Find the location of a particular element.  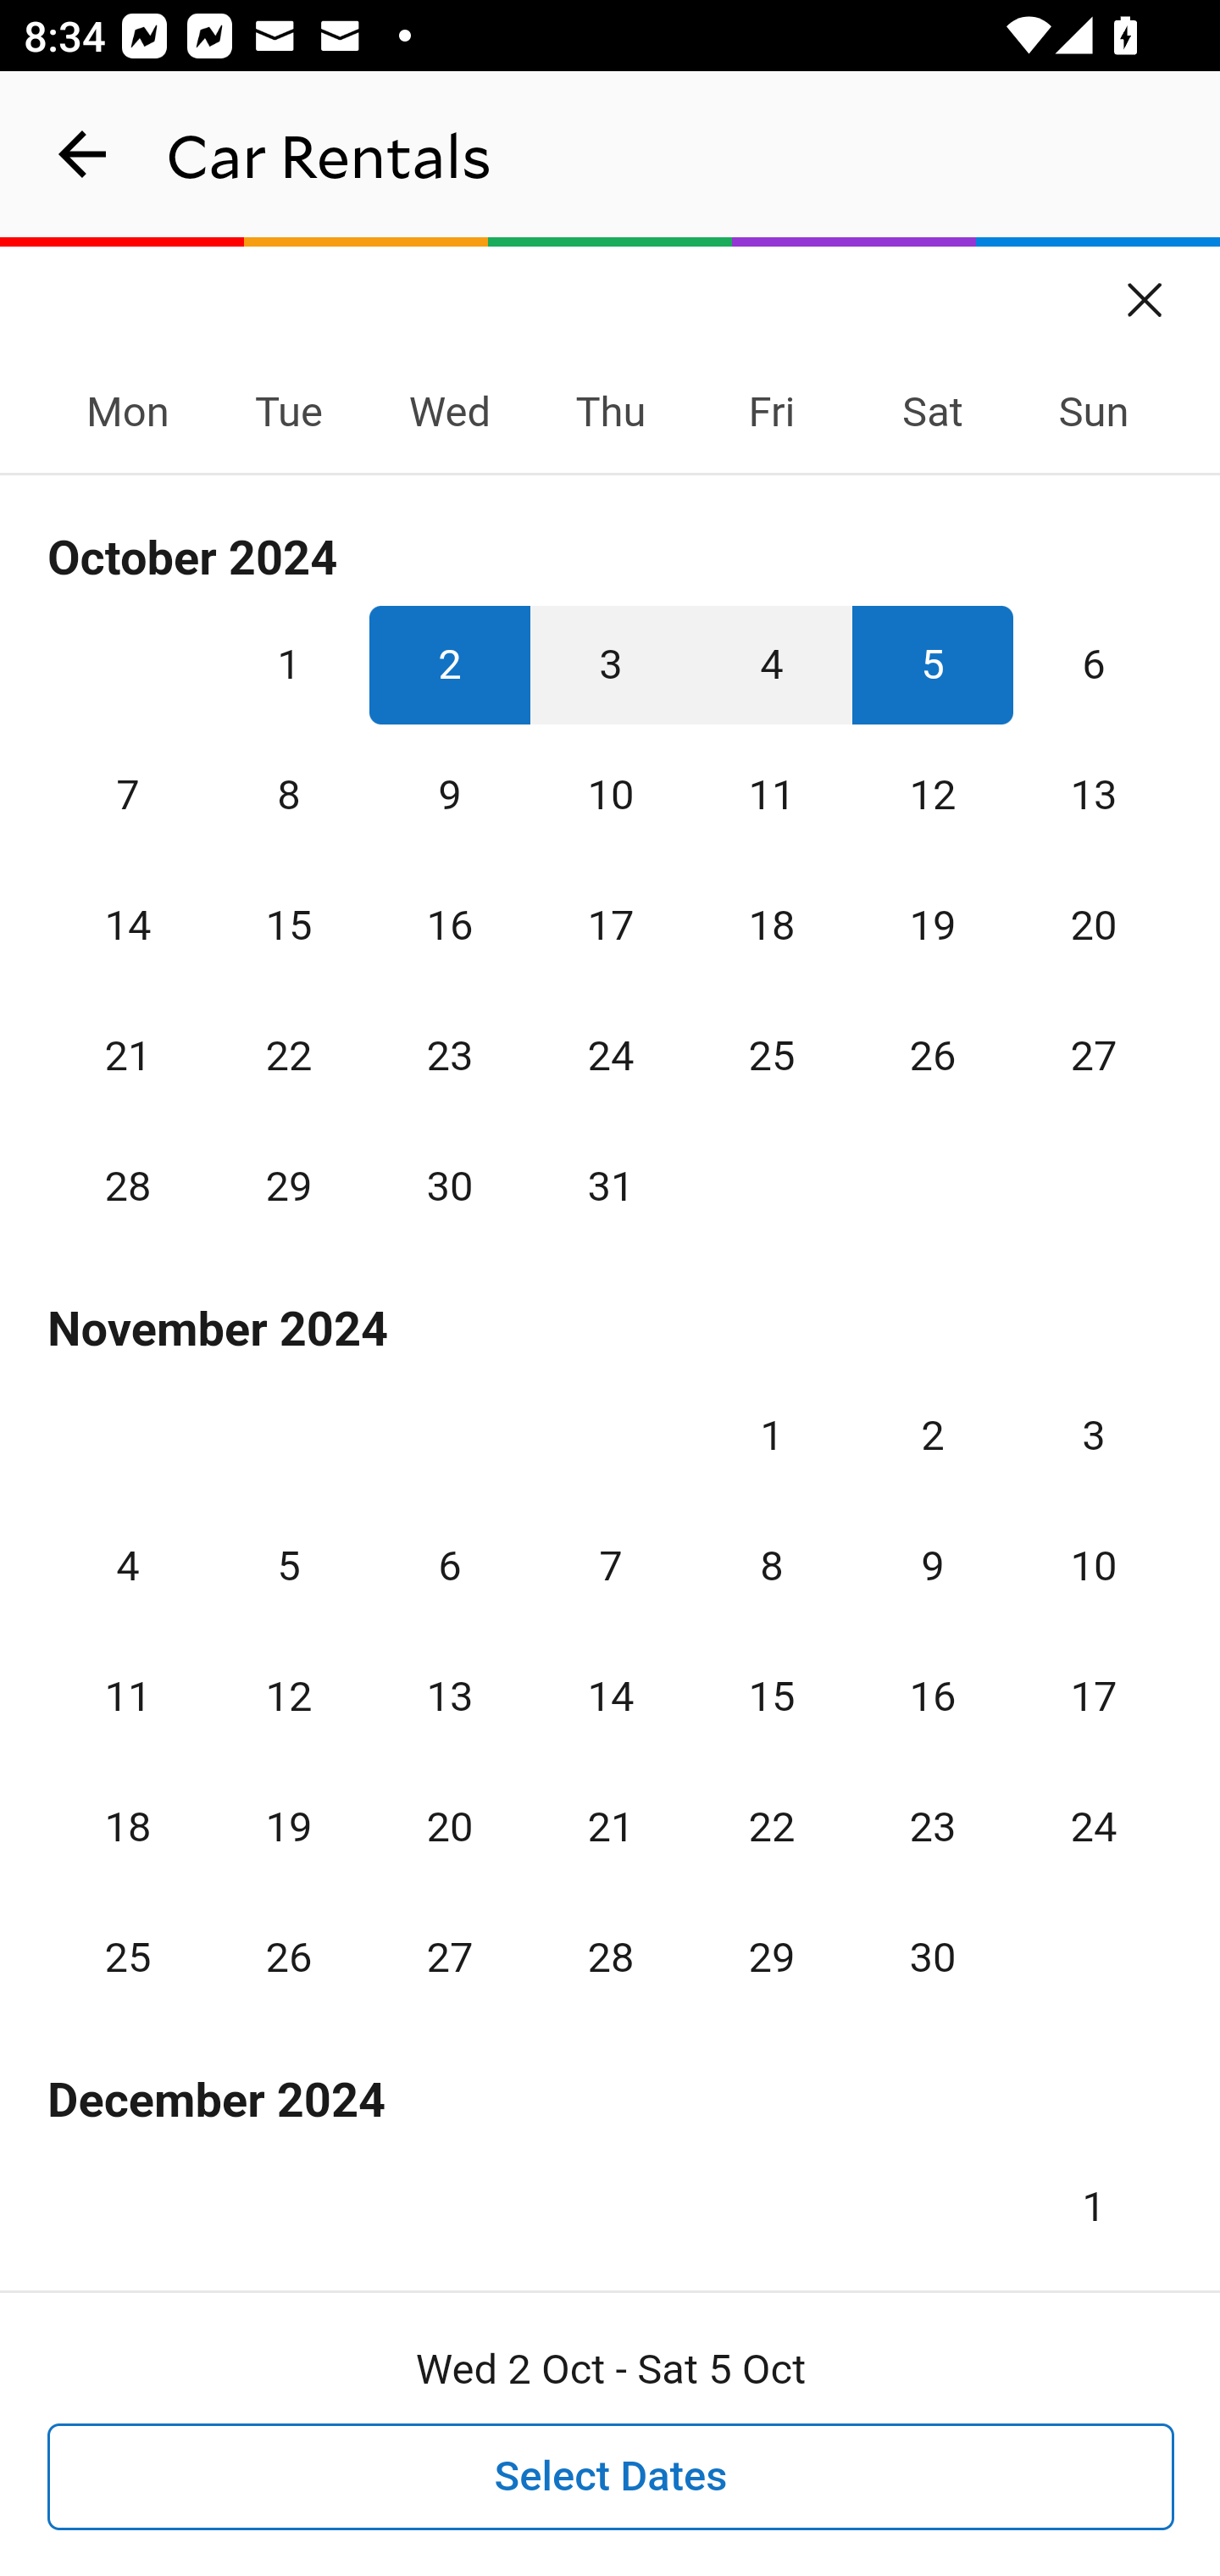

28 October 2024 is located at coordinates (129, 1187).